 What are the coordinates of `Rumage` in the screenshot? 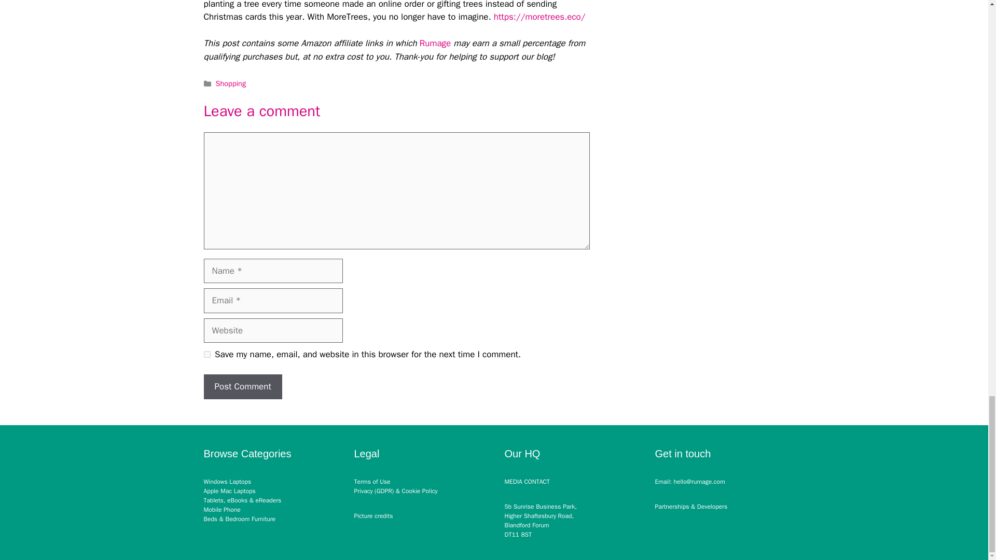 It's located at (435, 43).